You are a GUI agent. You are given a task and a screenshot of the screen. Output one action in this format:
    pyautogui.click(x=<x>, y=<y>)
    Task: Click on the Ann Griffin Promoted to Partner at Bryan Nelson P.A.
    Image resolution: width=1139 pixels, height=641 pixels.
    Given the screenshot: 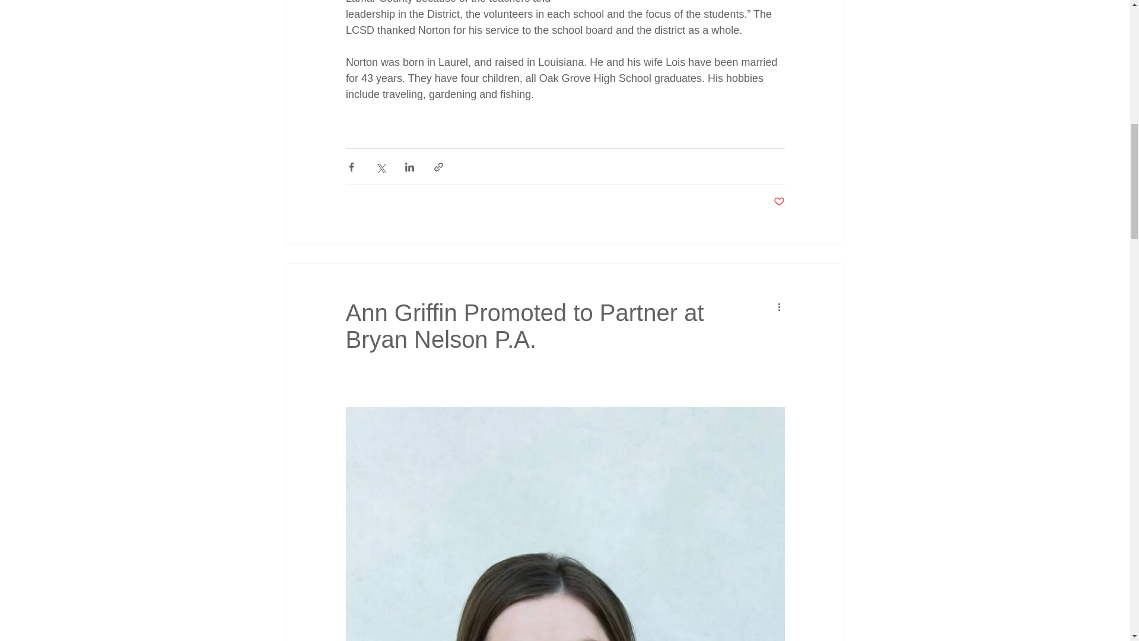 What is the action you would take?
    pyautogui.click(x=524, y=326)
    